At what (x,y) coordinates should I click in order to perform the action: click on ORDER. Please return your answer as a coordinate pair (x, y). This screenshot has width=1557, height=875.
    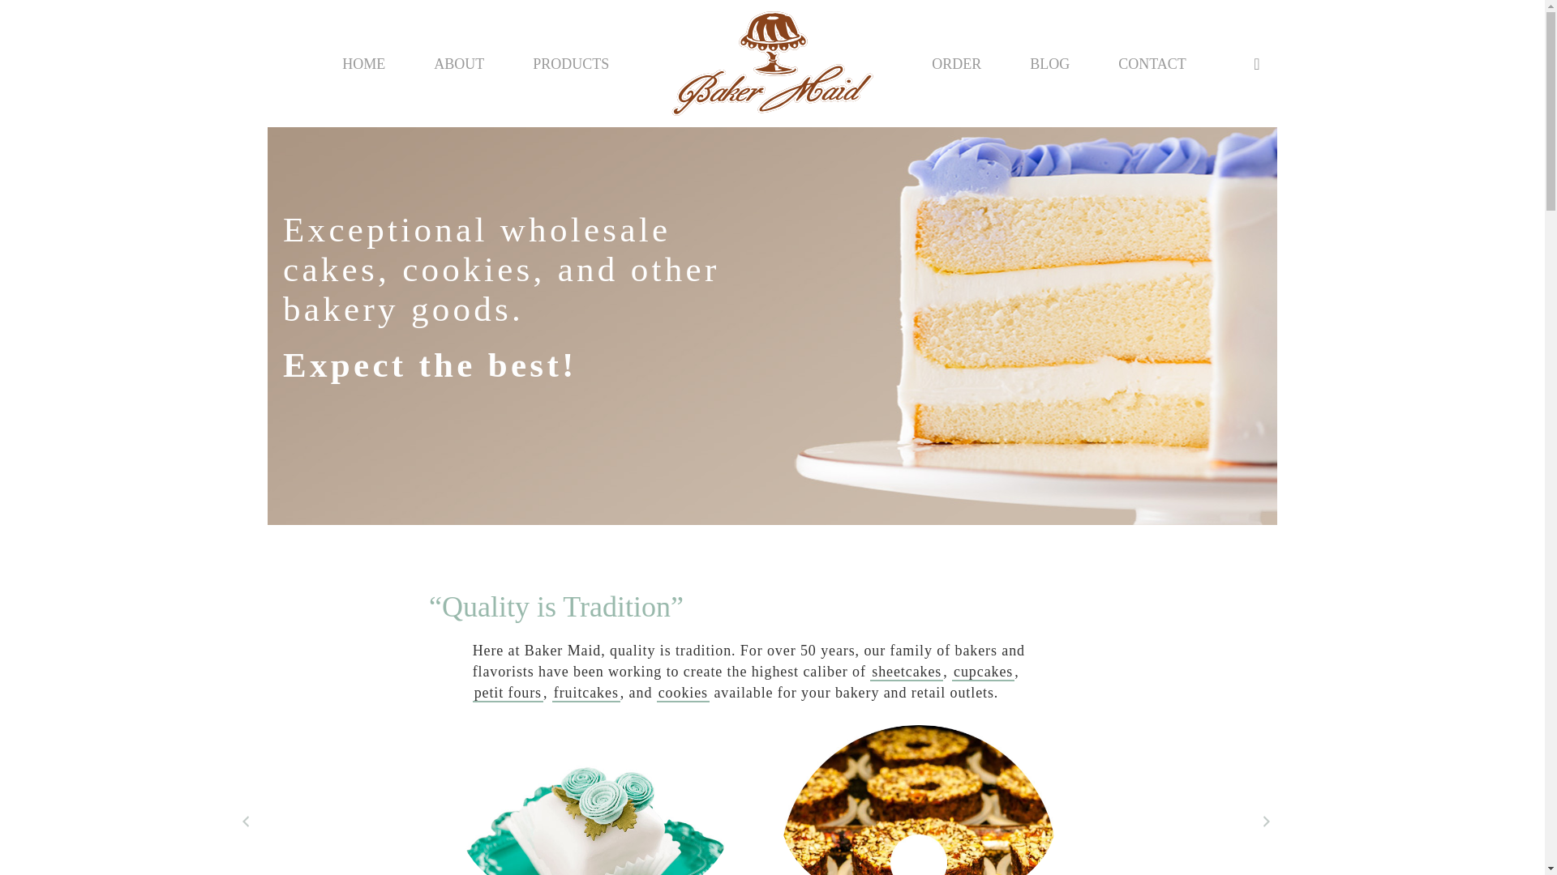
    Looking at the image, I should click on (955, 63).